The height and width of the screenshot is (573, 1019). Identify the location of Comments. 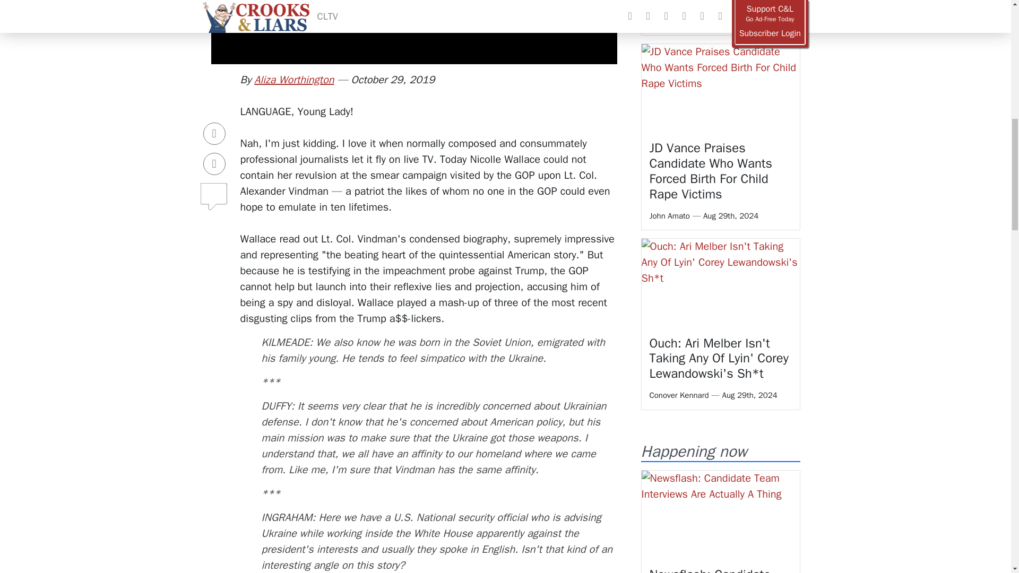
(214, 158).